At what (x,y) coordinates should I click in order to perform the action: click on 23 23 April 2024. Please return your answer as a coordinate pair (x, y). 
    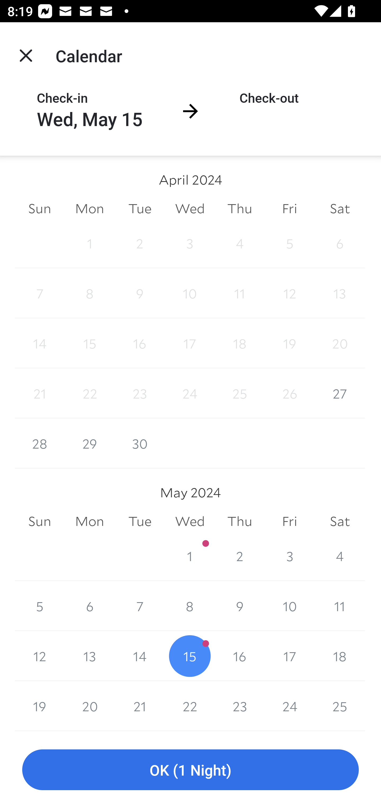
    Looking at the image, I should click on (140, 393).